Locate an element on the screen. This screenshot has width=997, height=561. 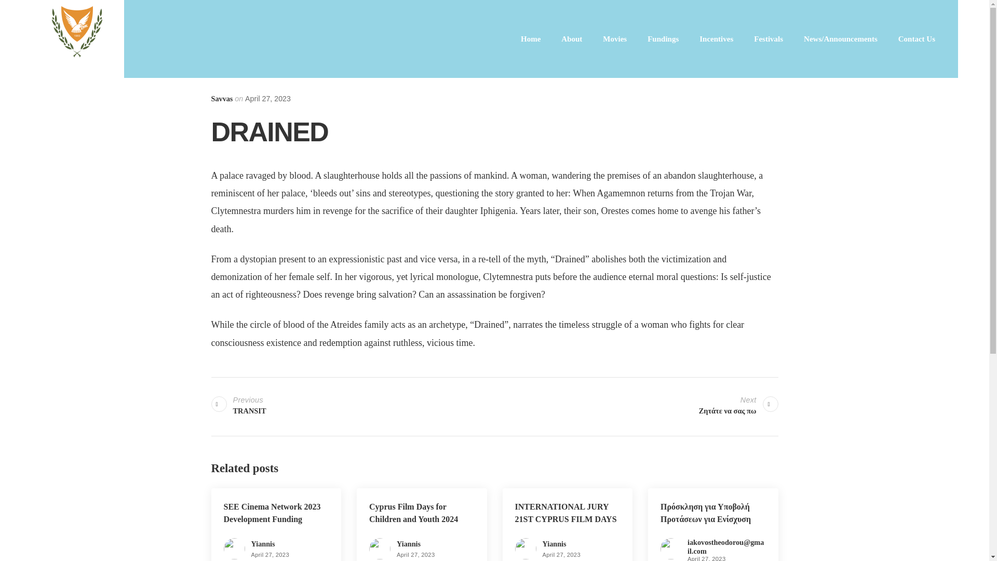
Fundings is located at coordinates (663, 38).